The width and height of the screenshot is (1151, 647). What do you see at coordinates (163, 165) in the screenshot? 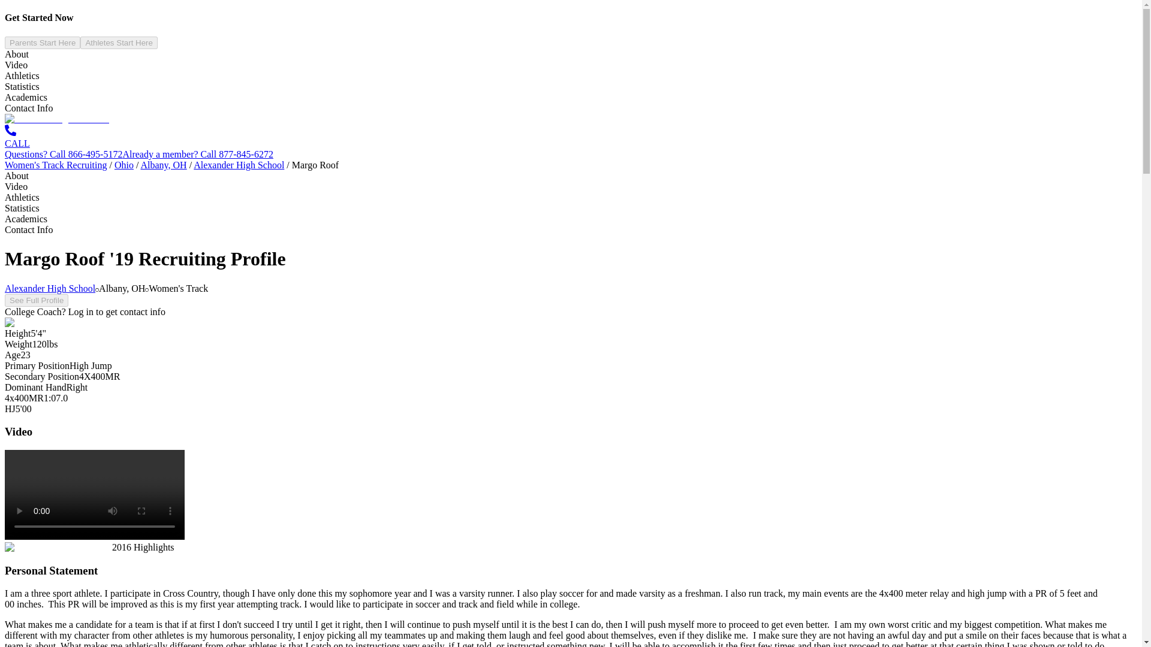
I see `Albany, OH` at bounding box center [163, 165].